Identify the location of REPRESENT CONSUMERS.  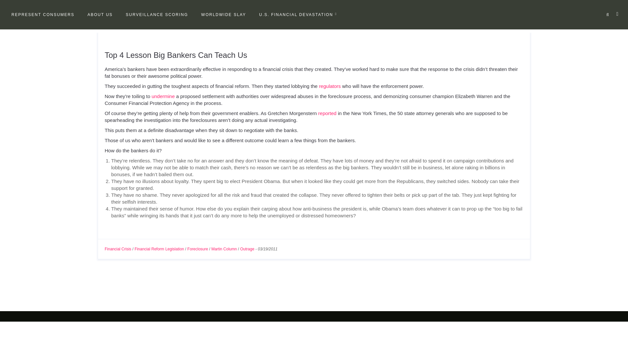
(43, 15).